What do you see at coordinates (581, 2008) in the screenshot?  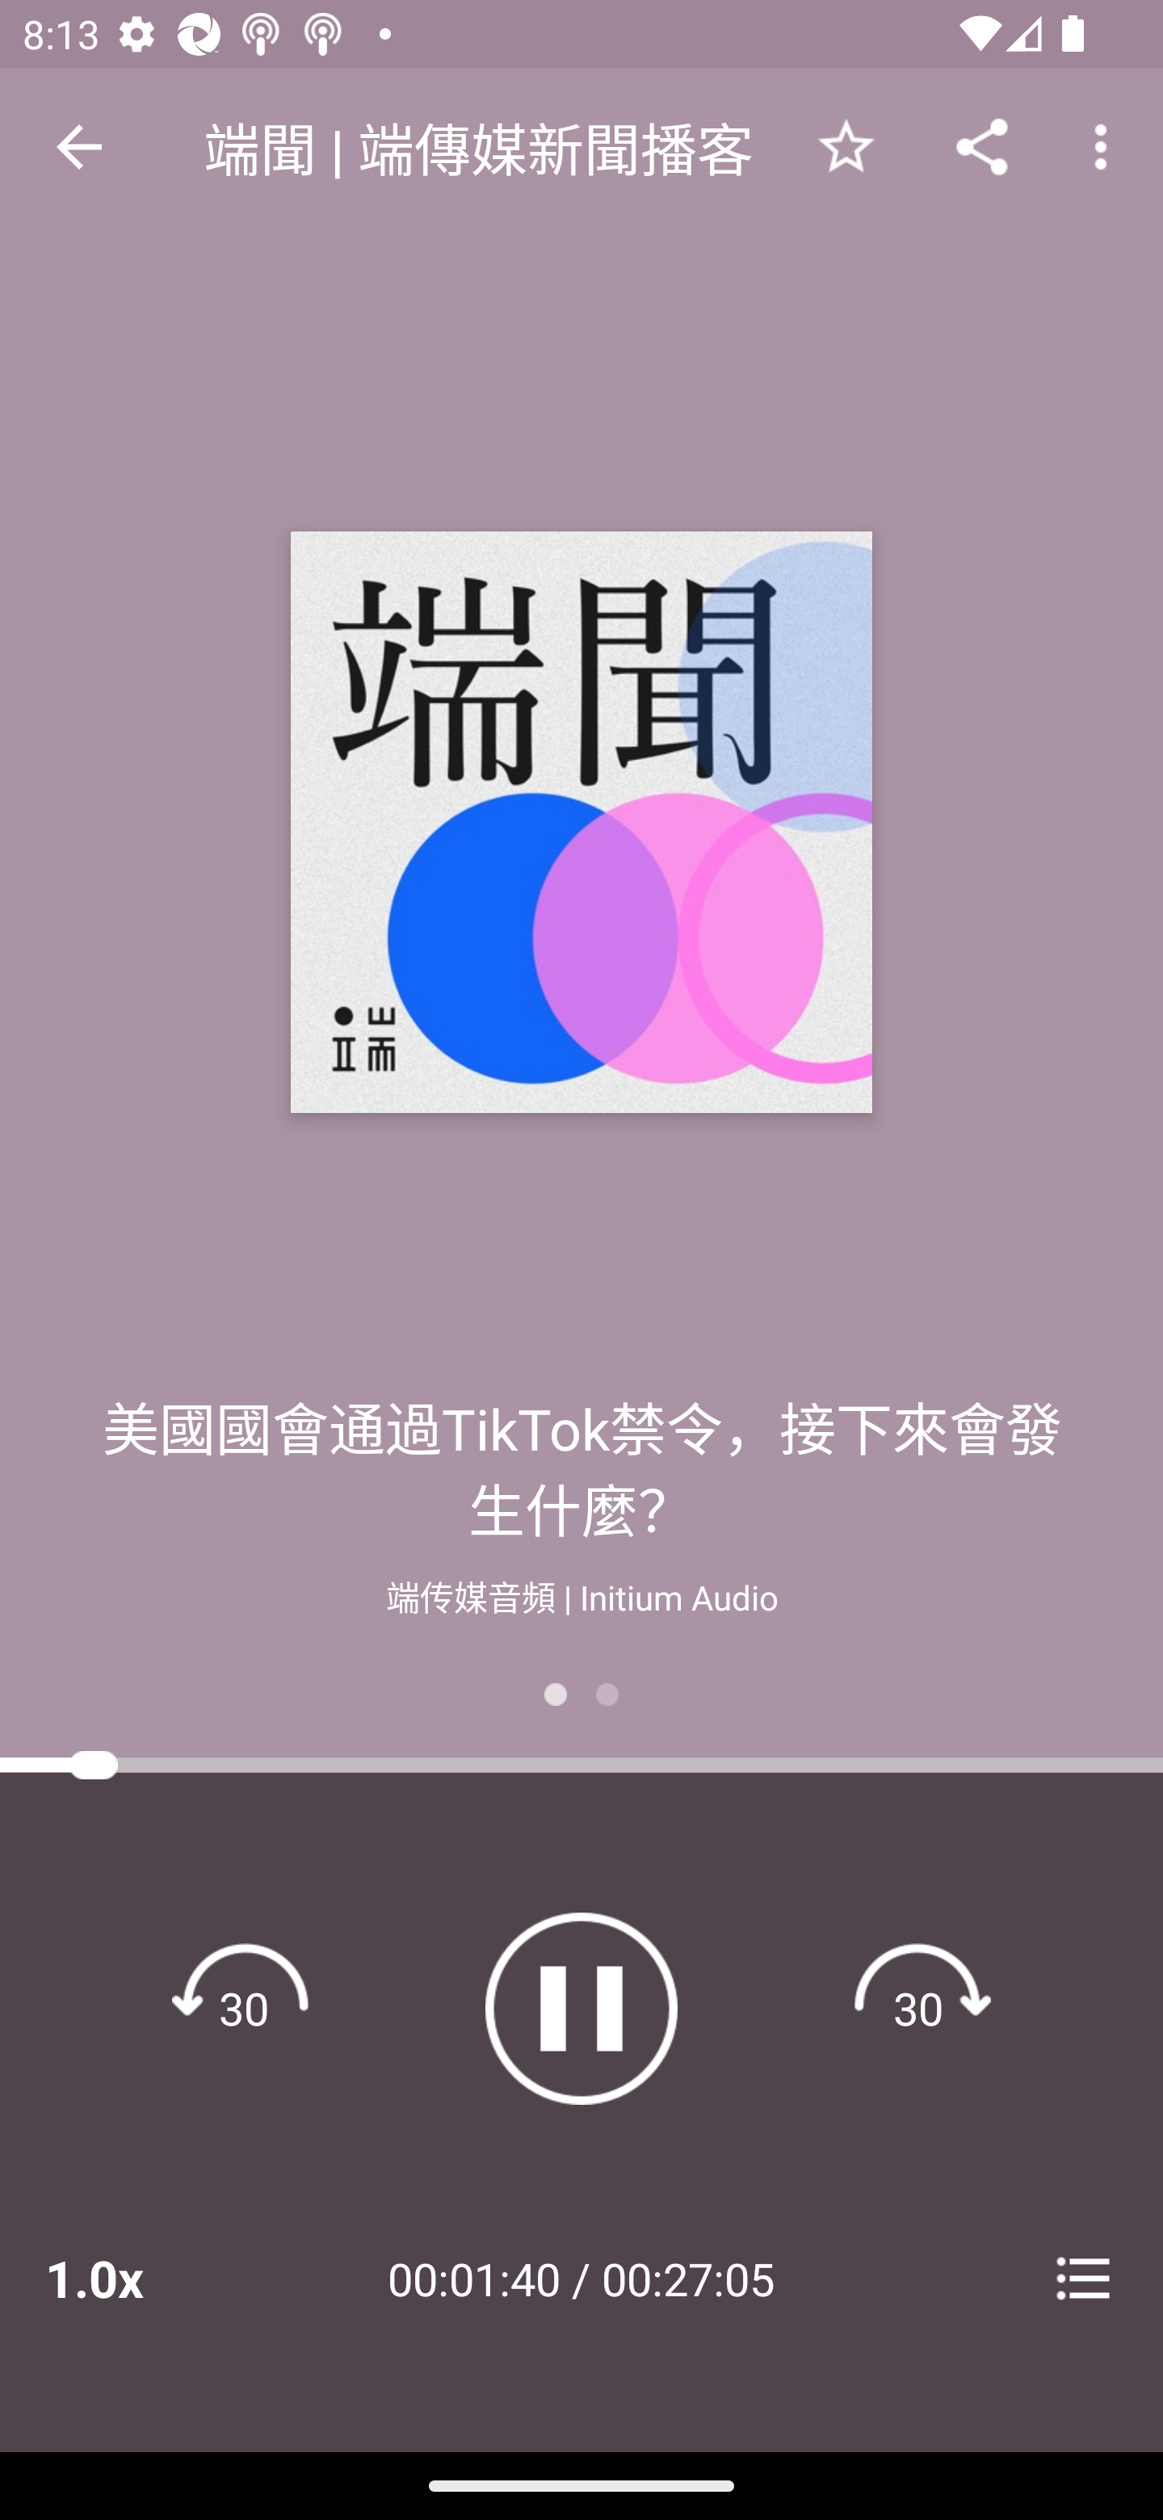 I see `Pause` at bounding box center [581, 2008].